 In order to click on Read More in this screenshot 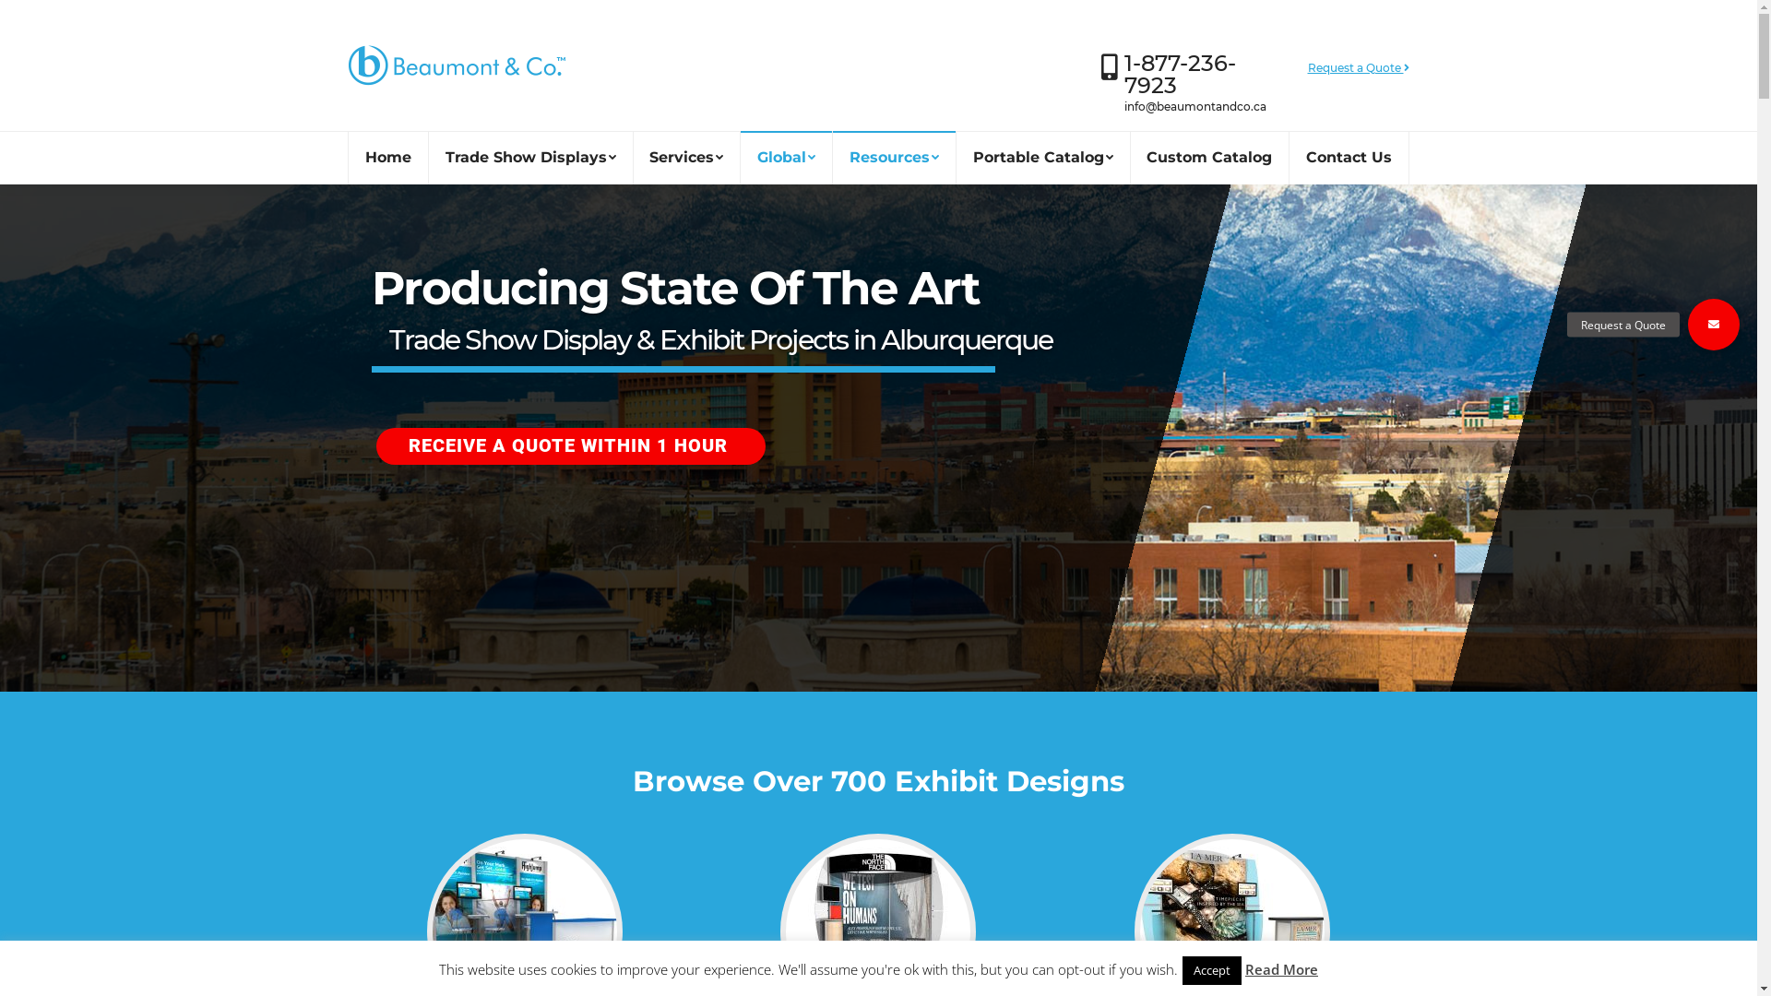, I will do `click(1282, 969)`.